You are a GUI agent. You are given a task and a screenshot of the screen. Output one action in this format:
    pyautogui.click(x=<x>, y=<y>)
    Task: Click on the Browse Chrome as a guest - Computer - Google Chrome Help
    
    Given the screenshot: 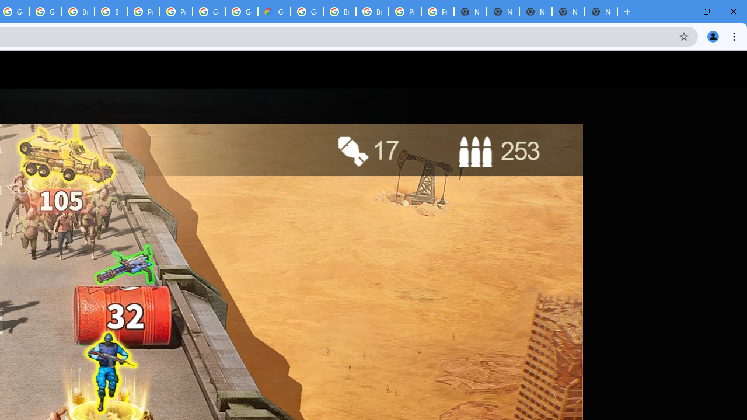 What is the action you would take?
    pyautogui.click(x=340, y=12)
    